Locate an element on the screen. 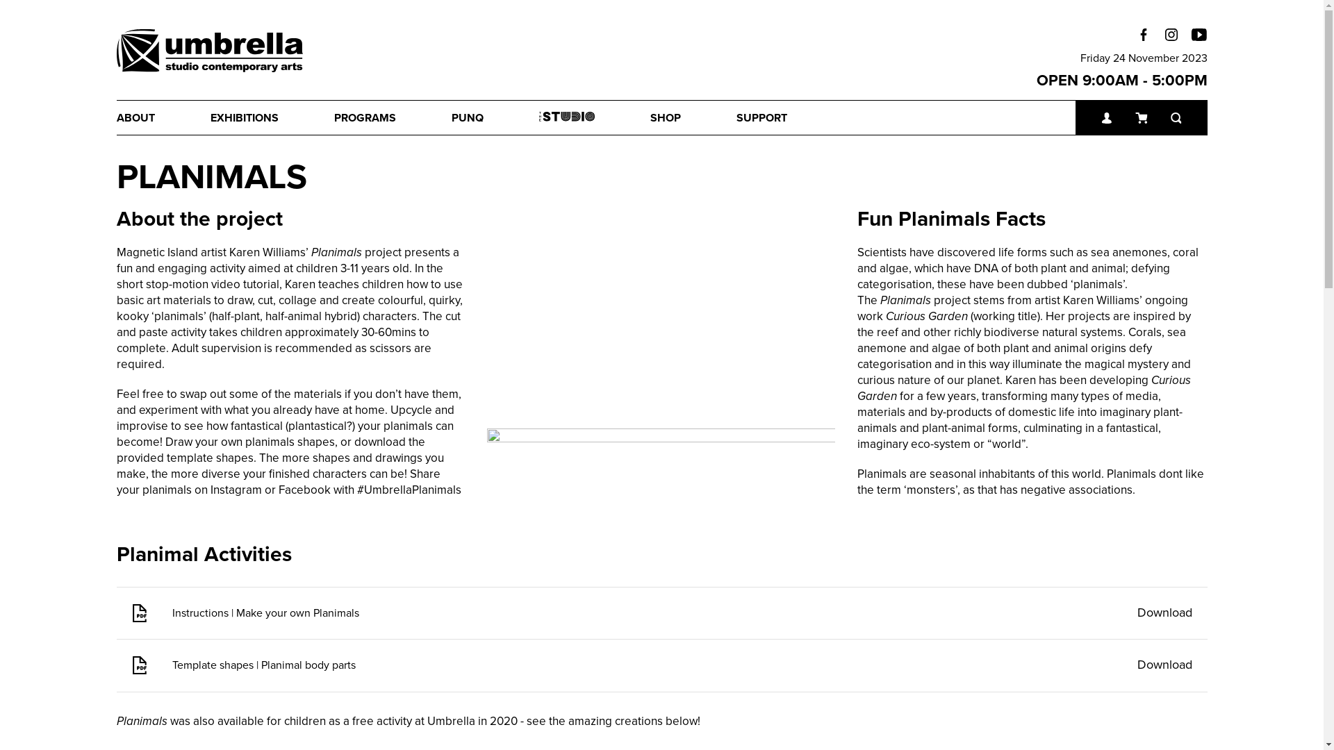  YouTube is located at coordinates (1199, 35).